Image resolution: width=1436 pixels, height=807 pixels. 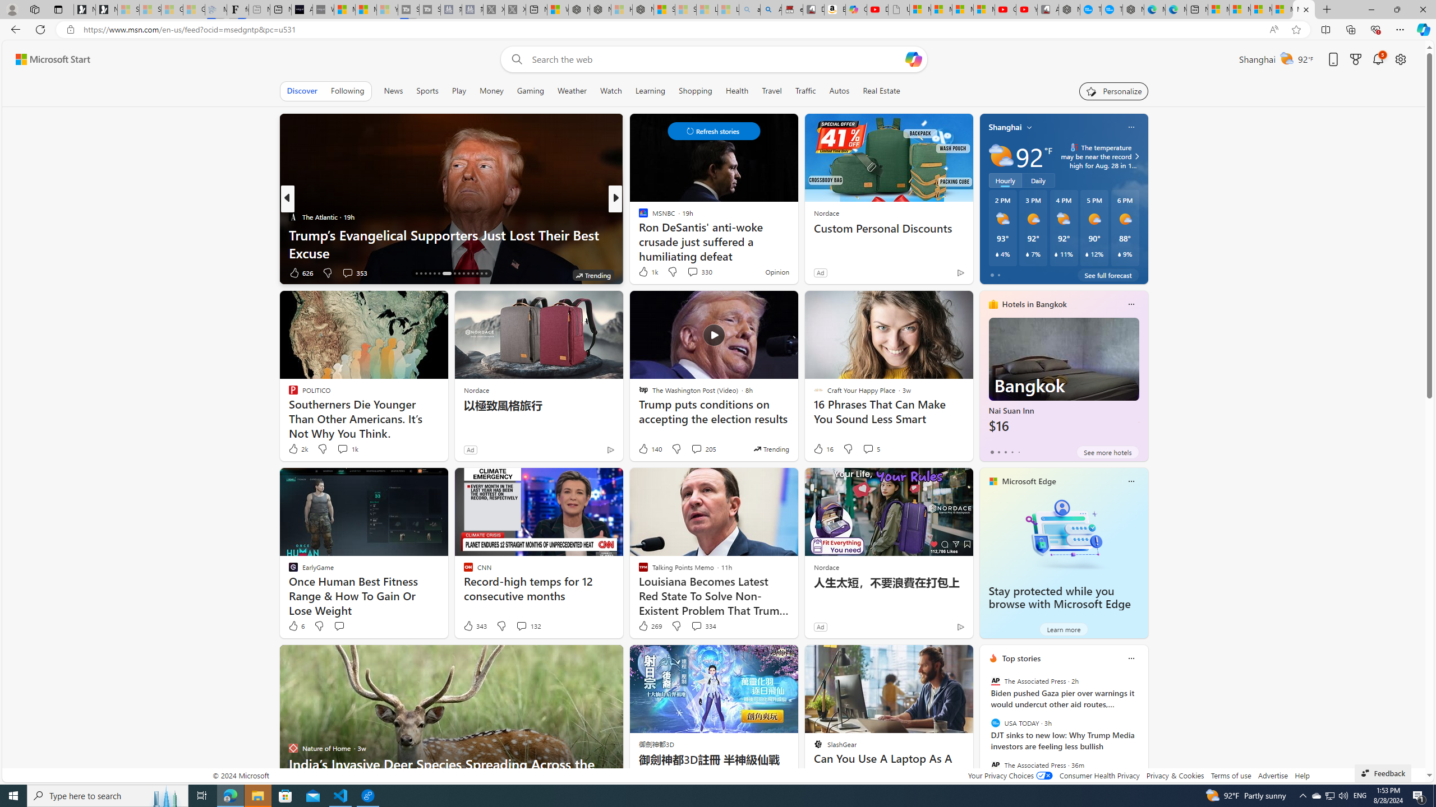 What do you see at coordinates (454, 273) in the screenshot?
I see `AutomationID: tab-23` at bounding box center [454, 273].